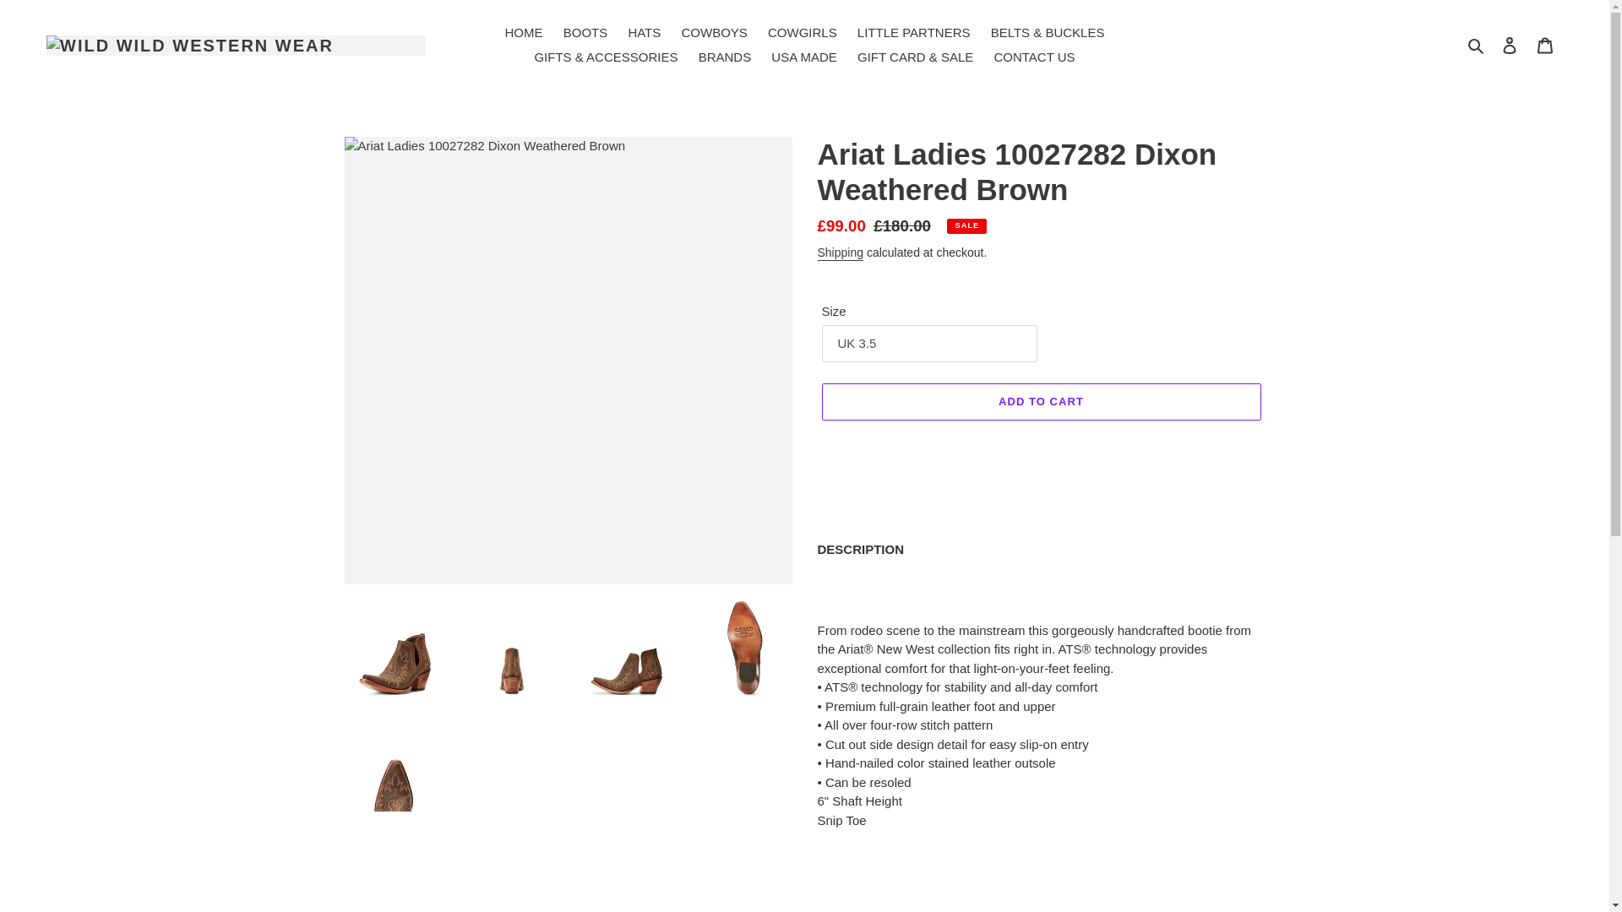 The height and width of the screenshot is (912, 1622). What do you see at coordinates (1477, 45) in the screenshot?
I see `Search` at bounding box center [1477, 45].